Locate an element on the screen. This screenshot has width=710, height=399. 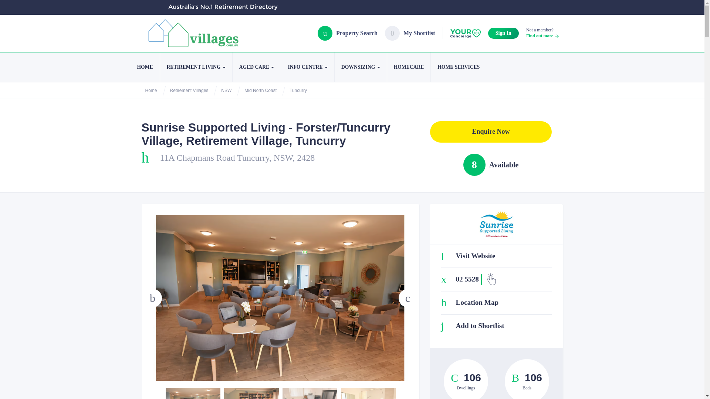
AGED CARE is located at coordinates (257, 67).